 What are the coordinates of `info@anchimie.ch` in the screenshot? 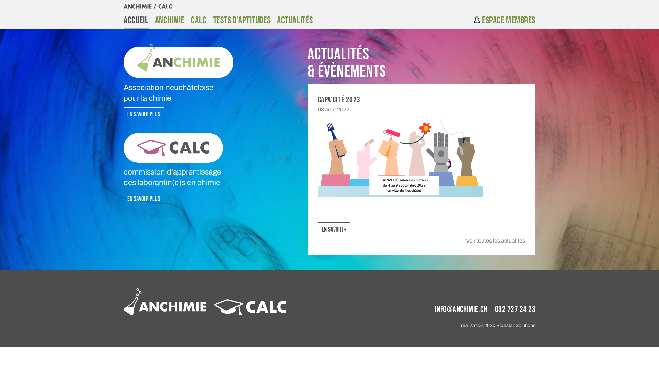 It's located at (461, 309).